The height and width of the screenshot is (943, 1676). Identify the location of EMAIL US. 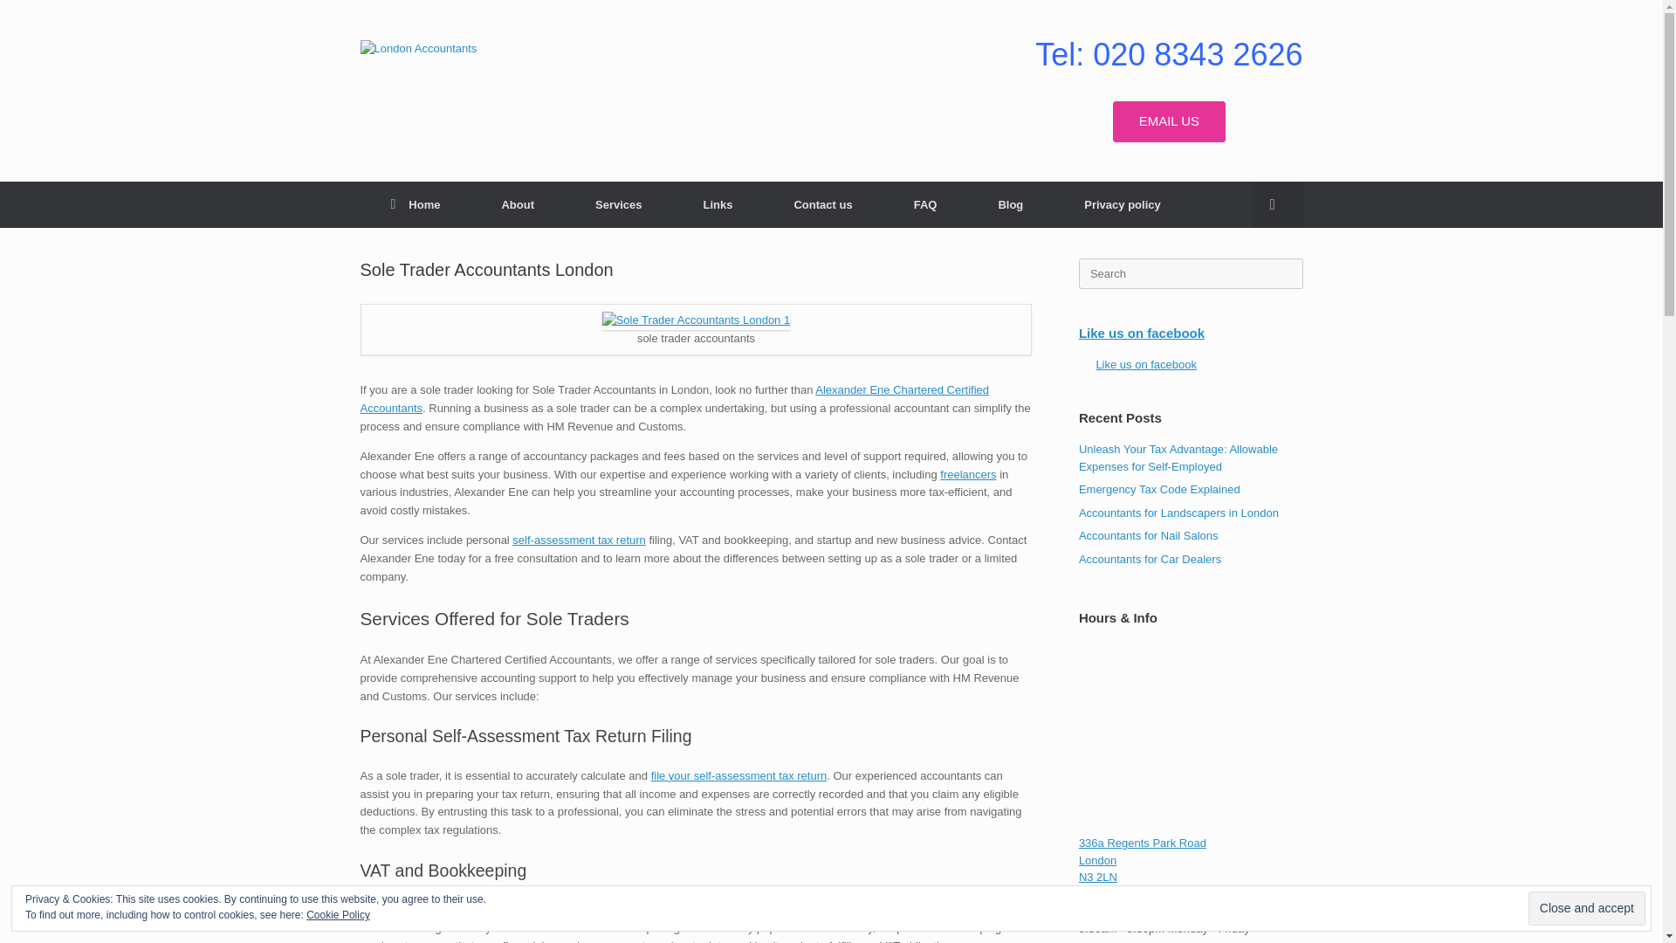
(1168, 121).